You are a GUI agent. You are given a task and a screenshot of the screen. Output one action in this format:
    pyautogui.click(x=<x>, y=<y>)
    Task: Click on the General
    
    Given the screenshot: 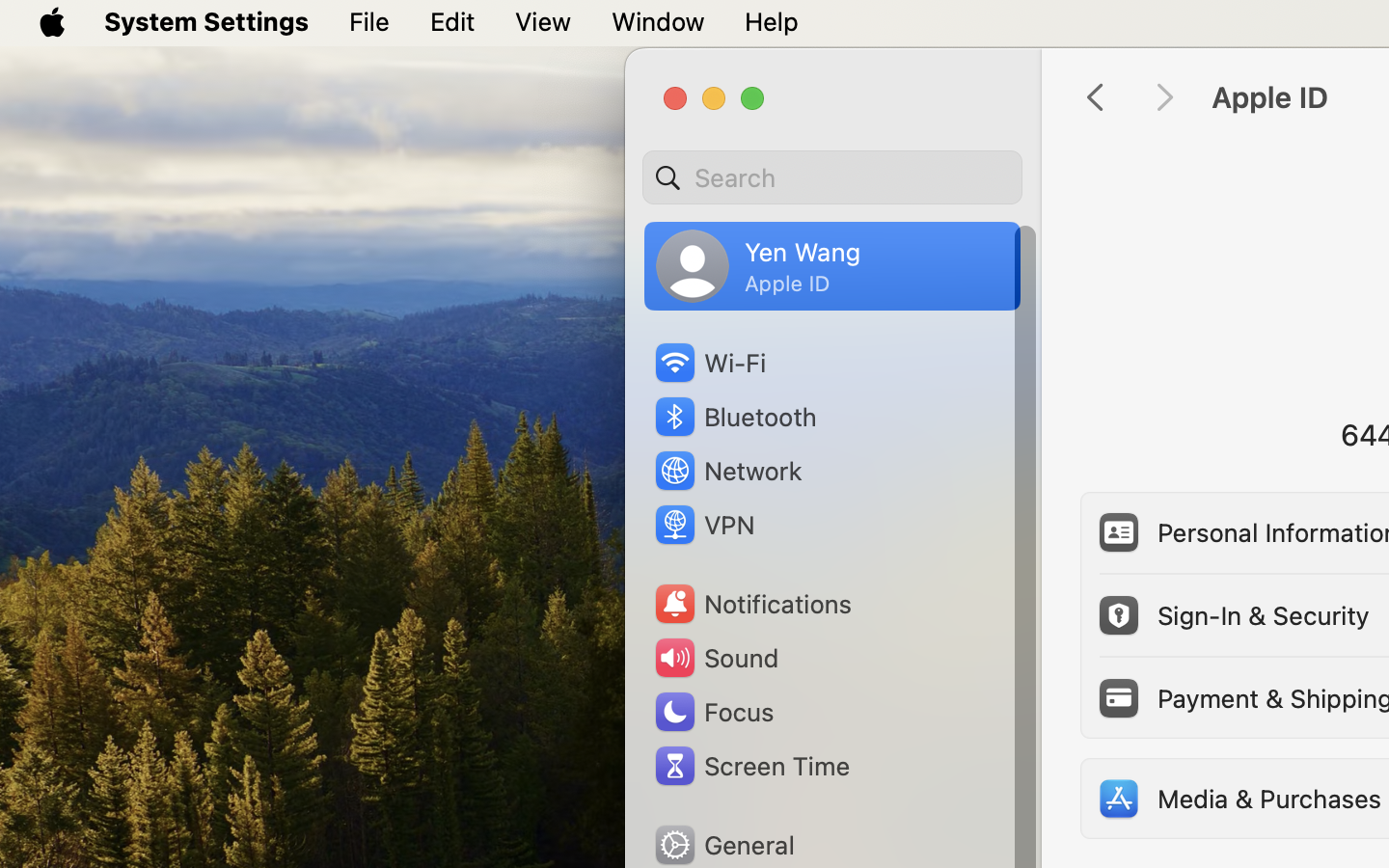 What is the action you would take?
    pyautogui.click(x=723, y=845)
    